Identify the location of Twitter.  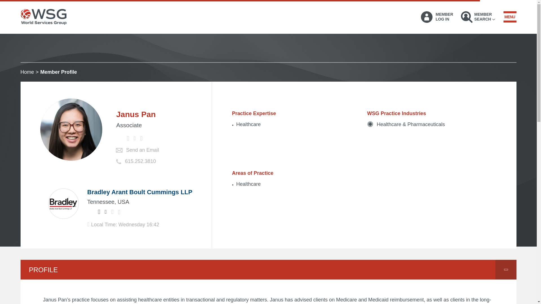
(437, 17).